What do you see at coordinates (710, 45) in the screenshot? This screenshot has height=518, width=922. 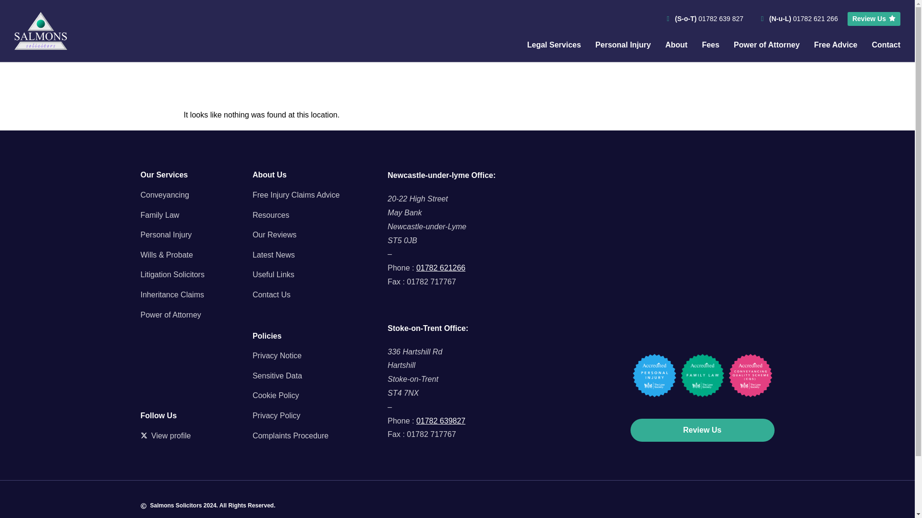 I see `Fees` at bounding box center [710, 45].